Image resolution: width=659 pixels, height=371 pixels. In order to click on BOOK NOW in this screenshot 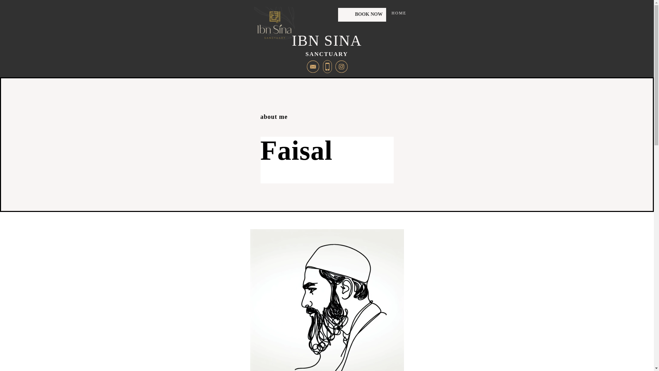, I will do `click(361, 14)`.